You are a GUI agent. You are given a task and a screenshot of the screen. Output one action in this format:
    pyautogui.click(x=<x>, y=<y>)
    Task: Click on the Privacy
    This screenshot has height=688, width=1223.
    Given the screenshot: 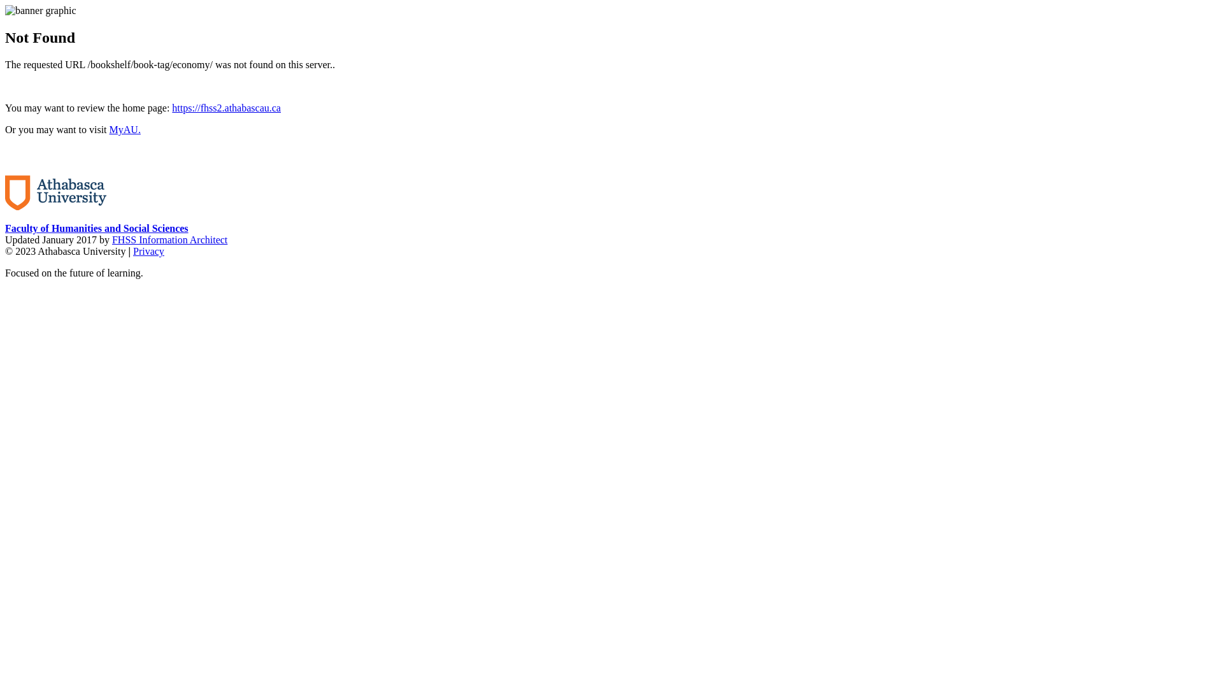 What is the action you would take?
    pyautogui.click(x=149, y=251)
    